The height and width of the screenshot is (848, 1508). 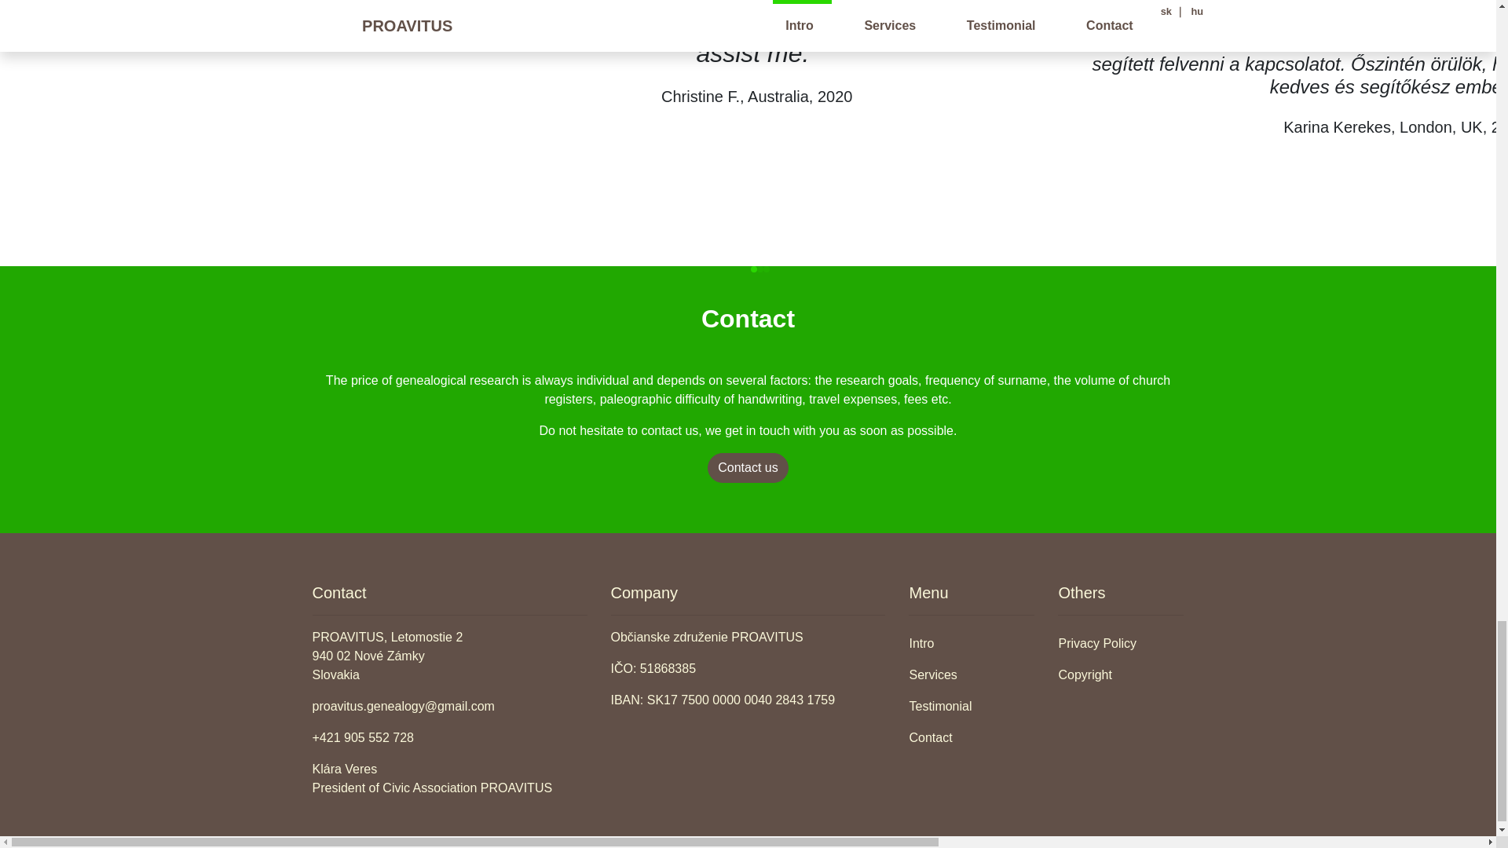 What do you see at coordinates (972, 644) in the screenshot?
I see `Intro` at bounding box center [972, 644].